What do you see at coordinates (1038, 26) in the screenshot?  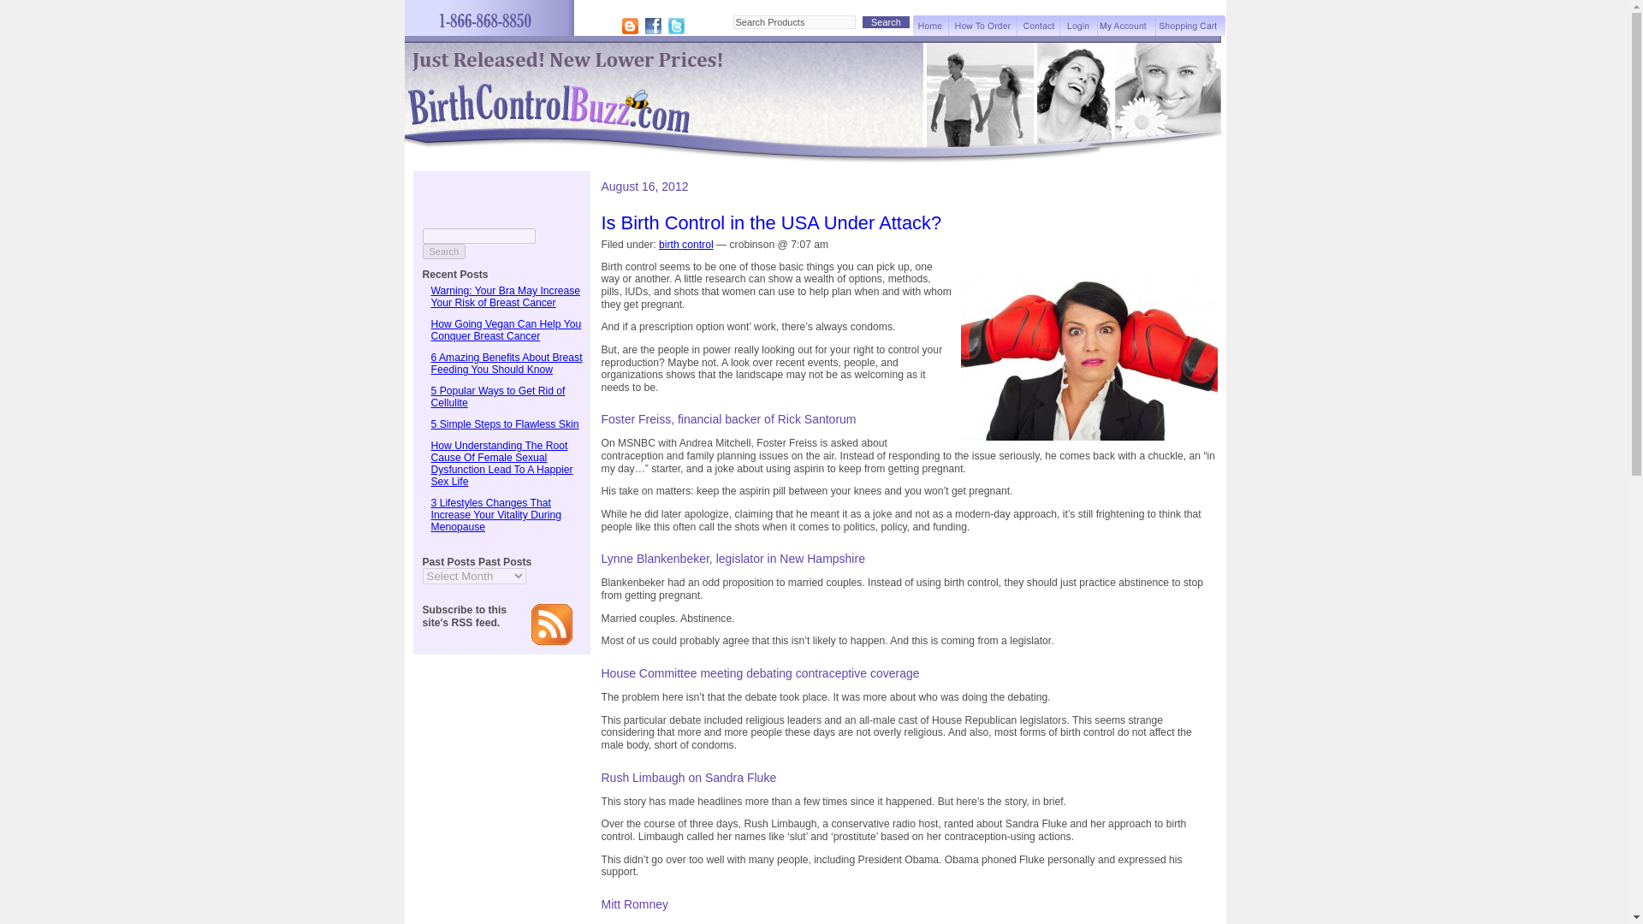 I see `Contact` at bounding box center [1038, 26].